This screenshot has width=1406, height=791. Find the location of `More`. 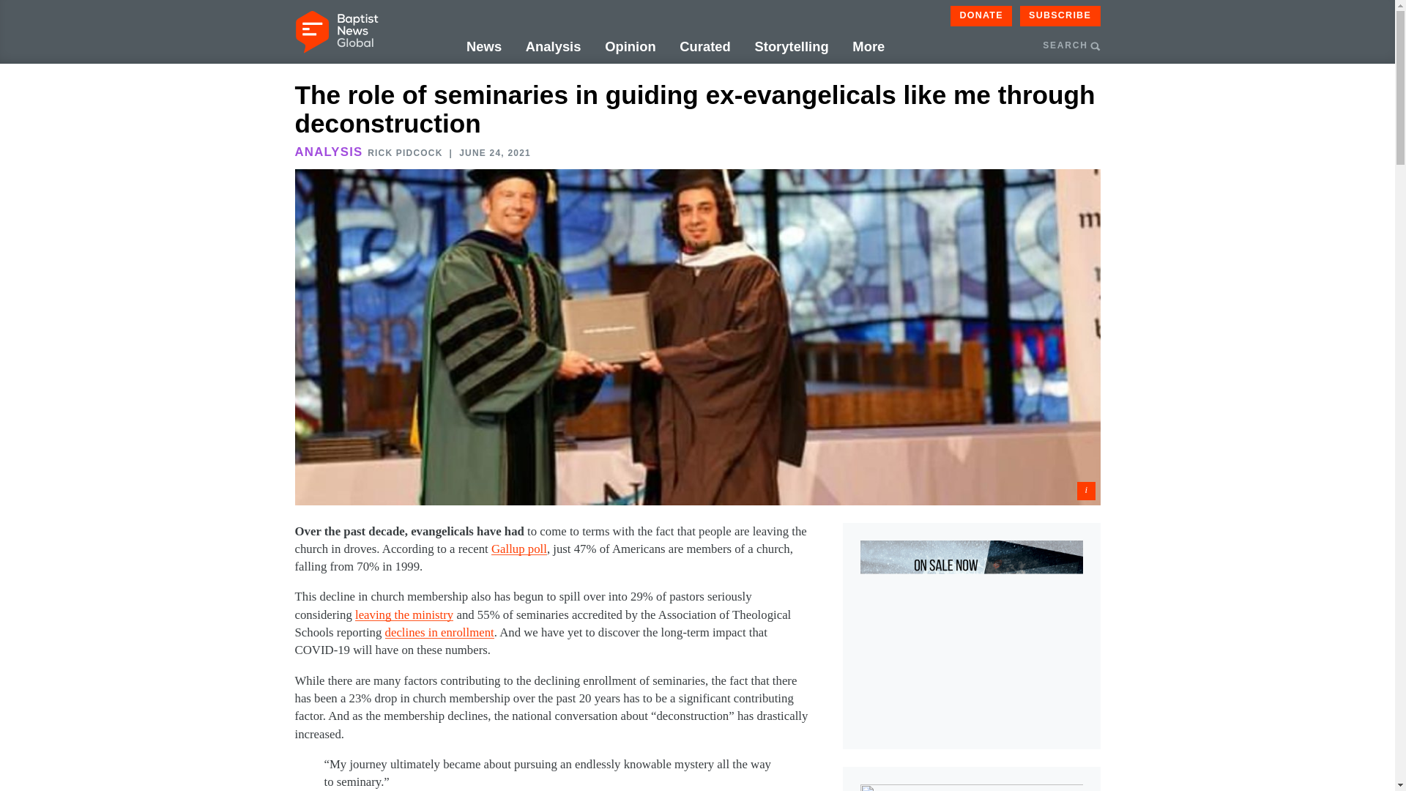

More is located at coordinates (868, 48).